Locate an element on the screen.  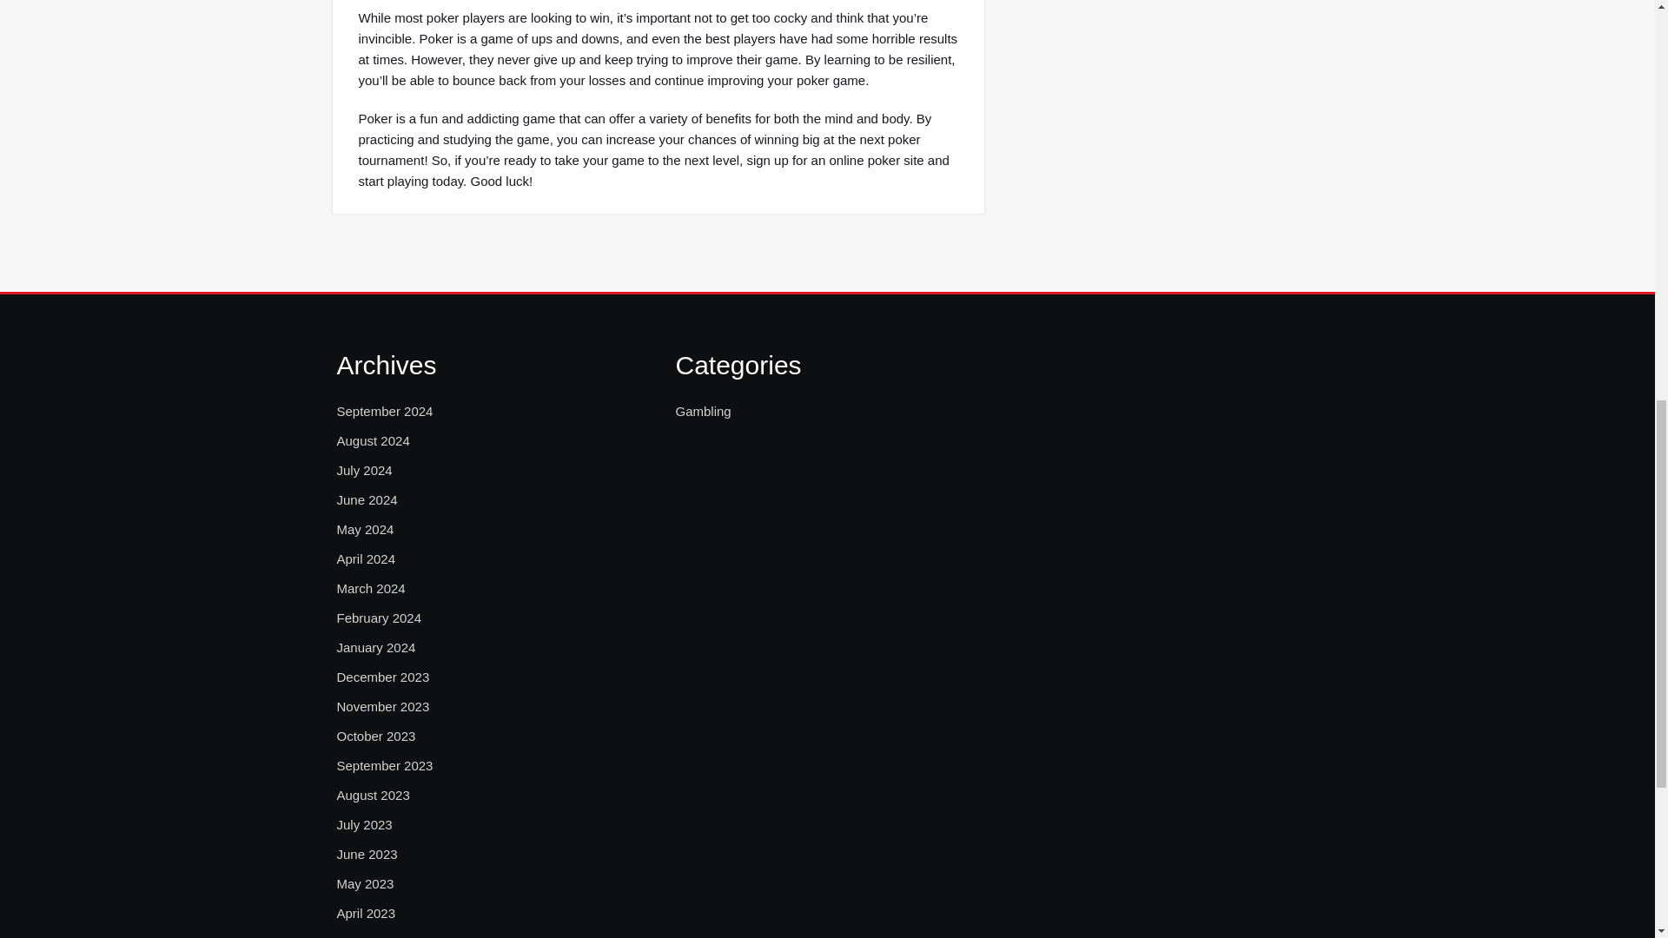
March 2024 is located at coordinates (370, 589).